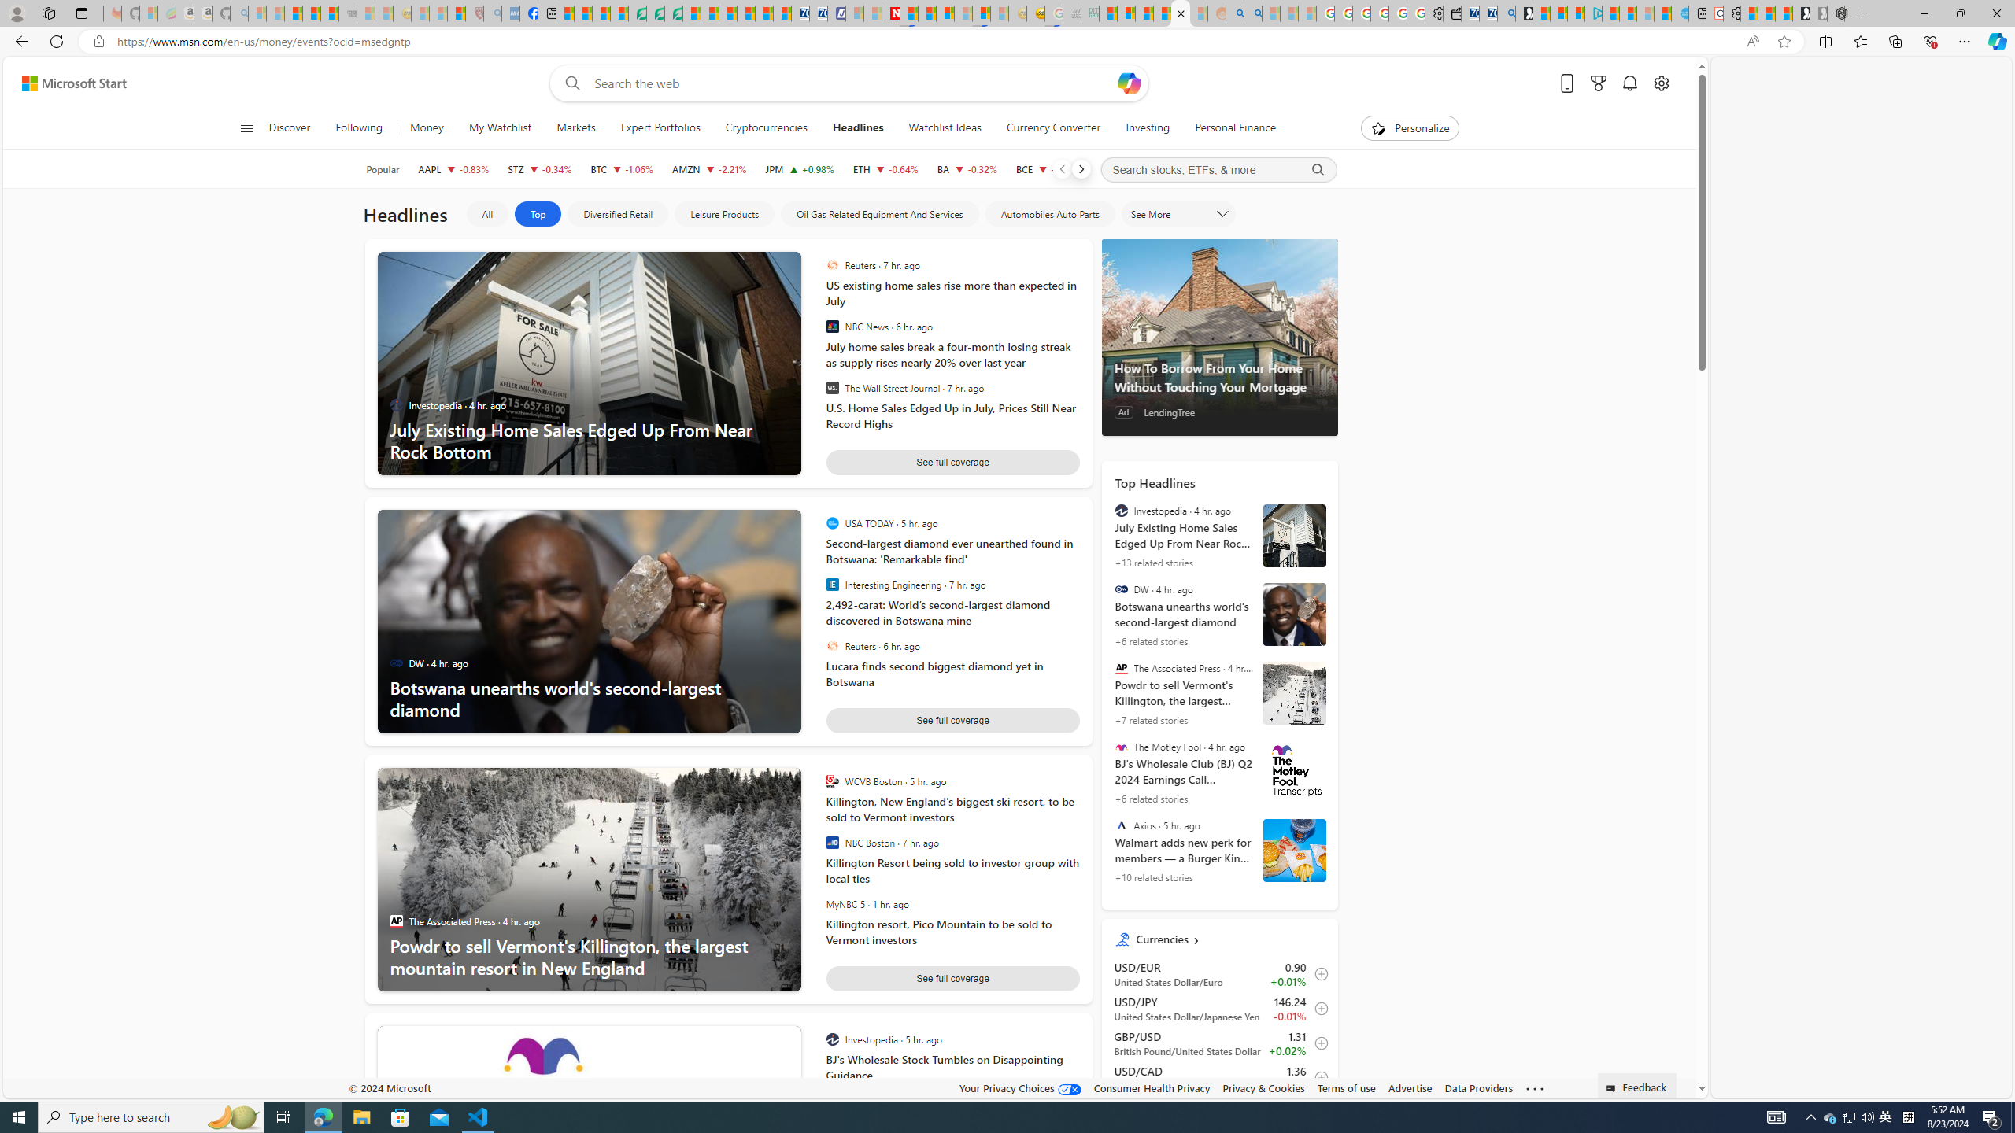  What do you see at coordinates (570, 83) in the screenshot?
I see `Web search` at bounding box center [570, 83].